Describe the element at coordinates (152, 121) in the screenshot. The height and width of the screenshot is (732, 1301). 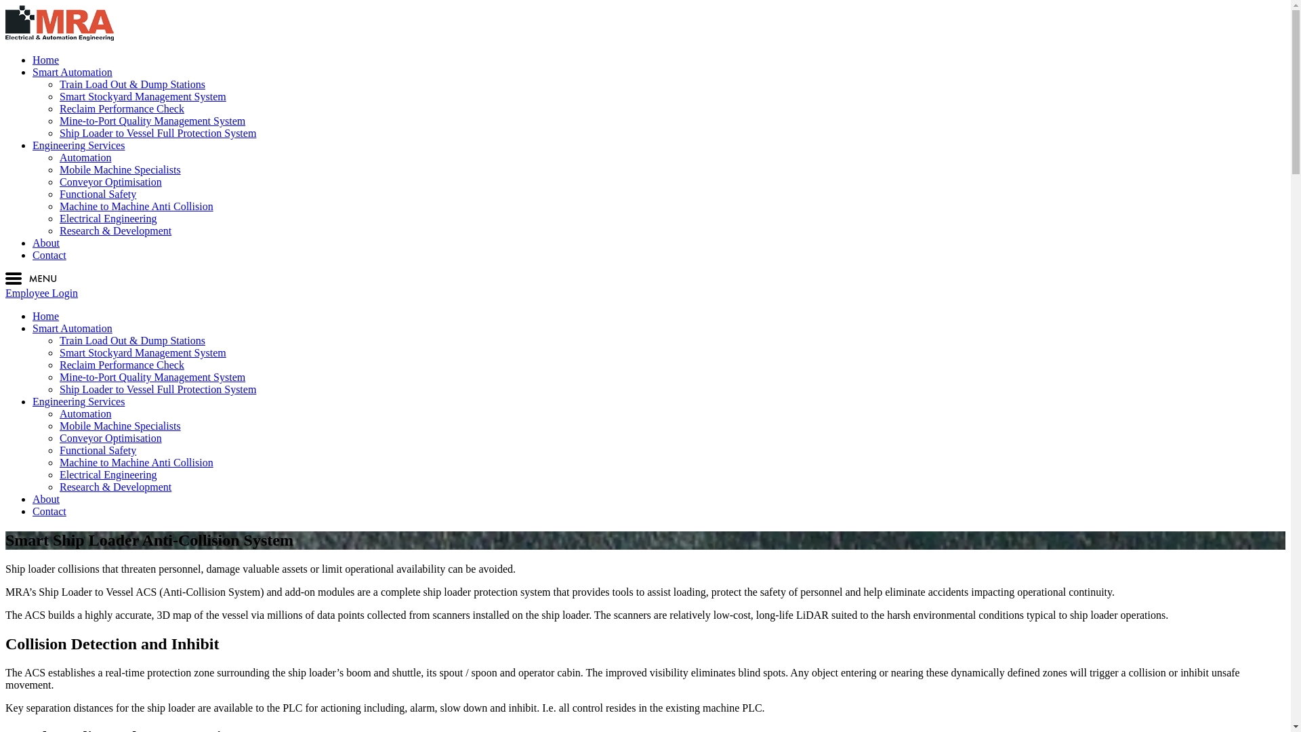
I see `Mine-to-Port Quality Management System` at that location.